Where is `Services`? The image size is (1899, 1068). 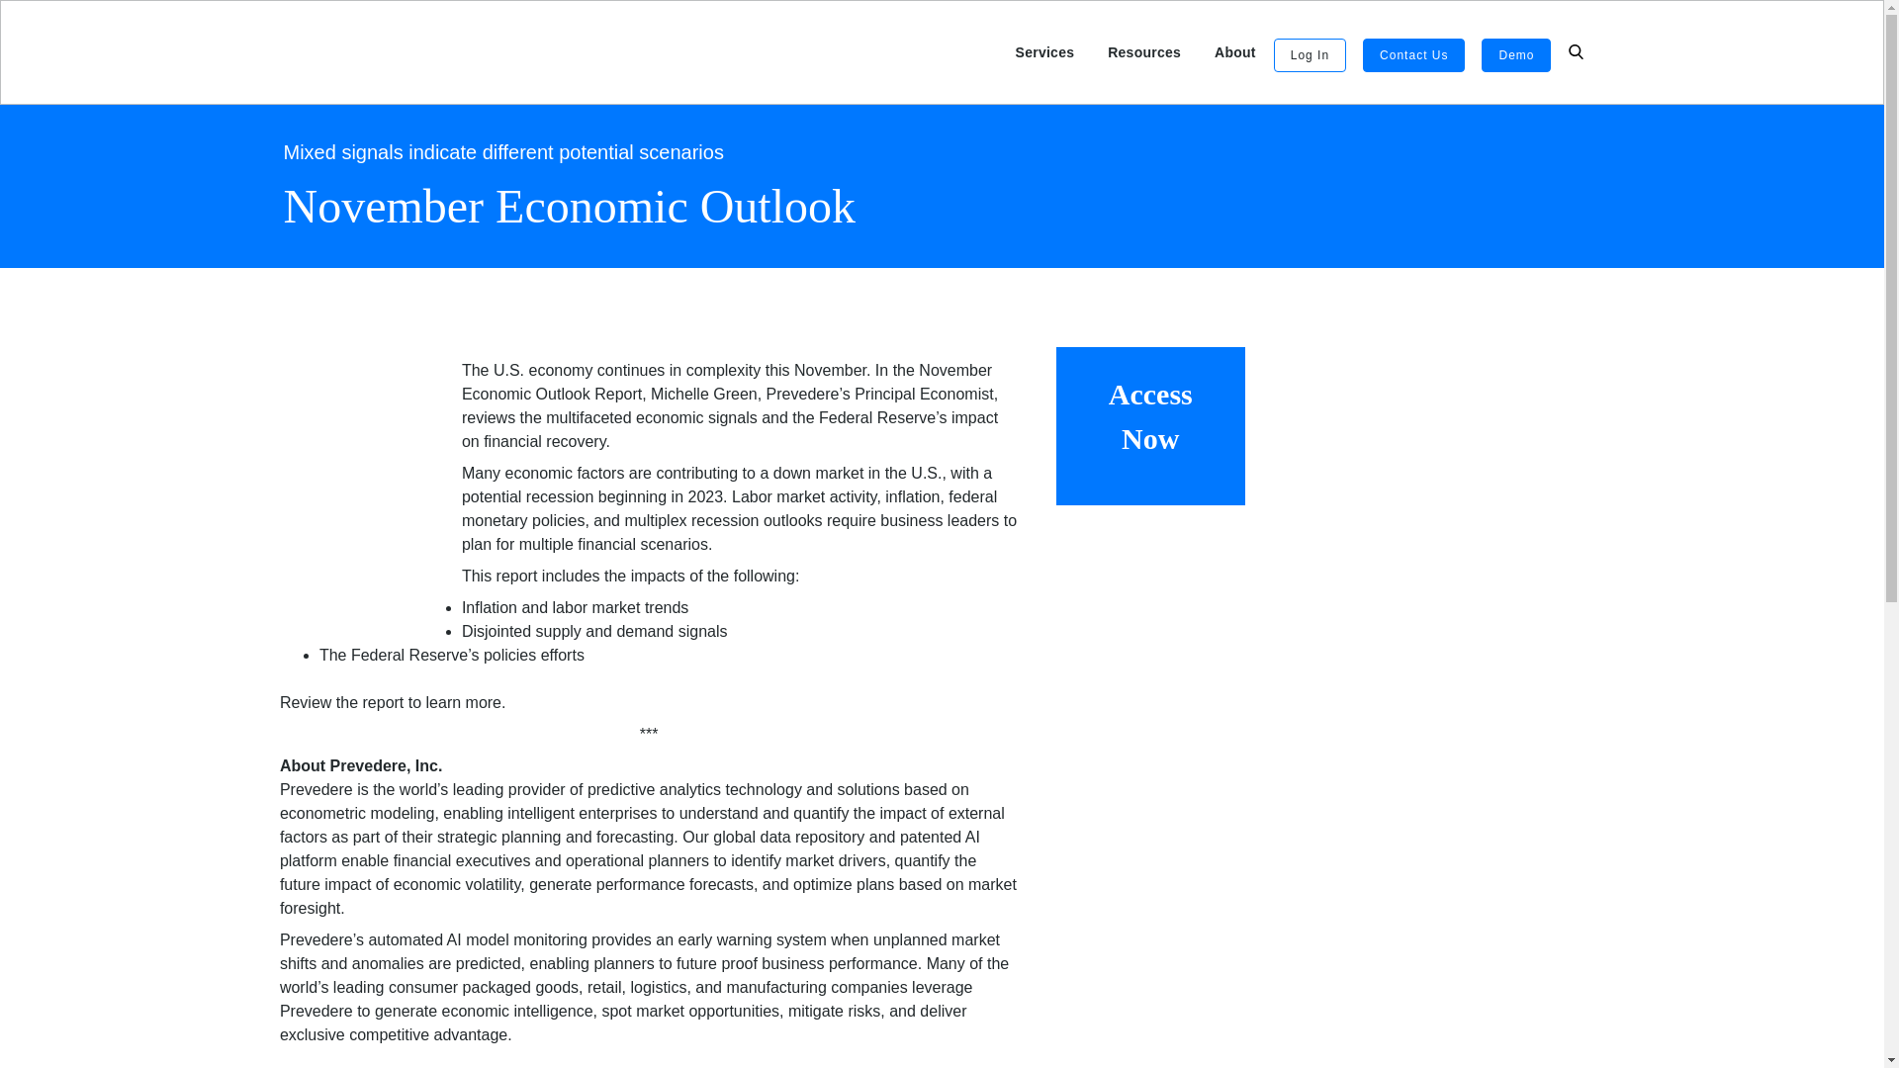
Services is located at coordinates (1044, 52).